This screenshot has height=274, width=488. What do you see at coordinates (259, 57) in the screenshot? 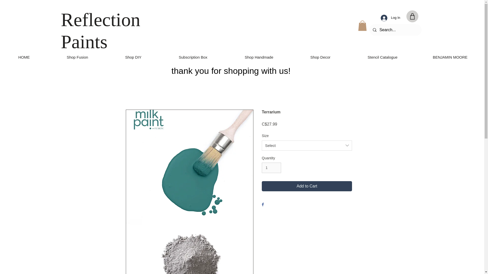
I see `Shop Handmade` at bounding box center [259, 57].